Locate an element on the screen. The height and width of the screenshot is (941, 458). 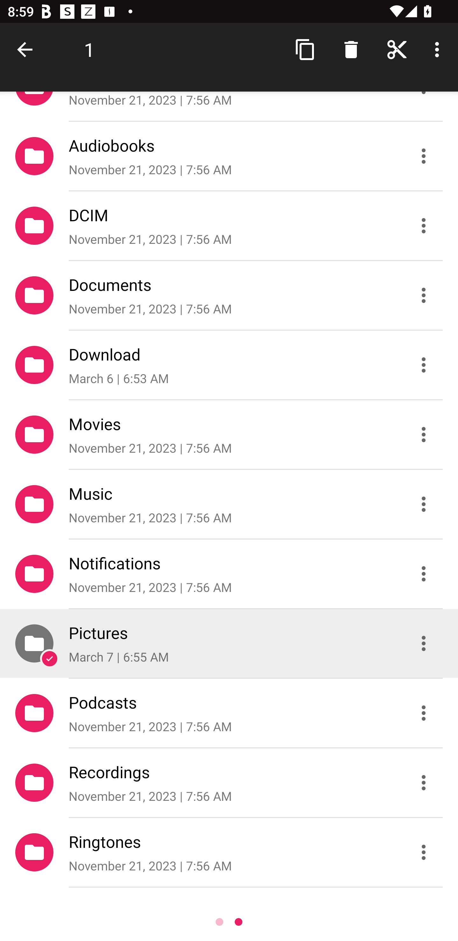
Copy is located at coordinates (305, 49).